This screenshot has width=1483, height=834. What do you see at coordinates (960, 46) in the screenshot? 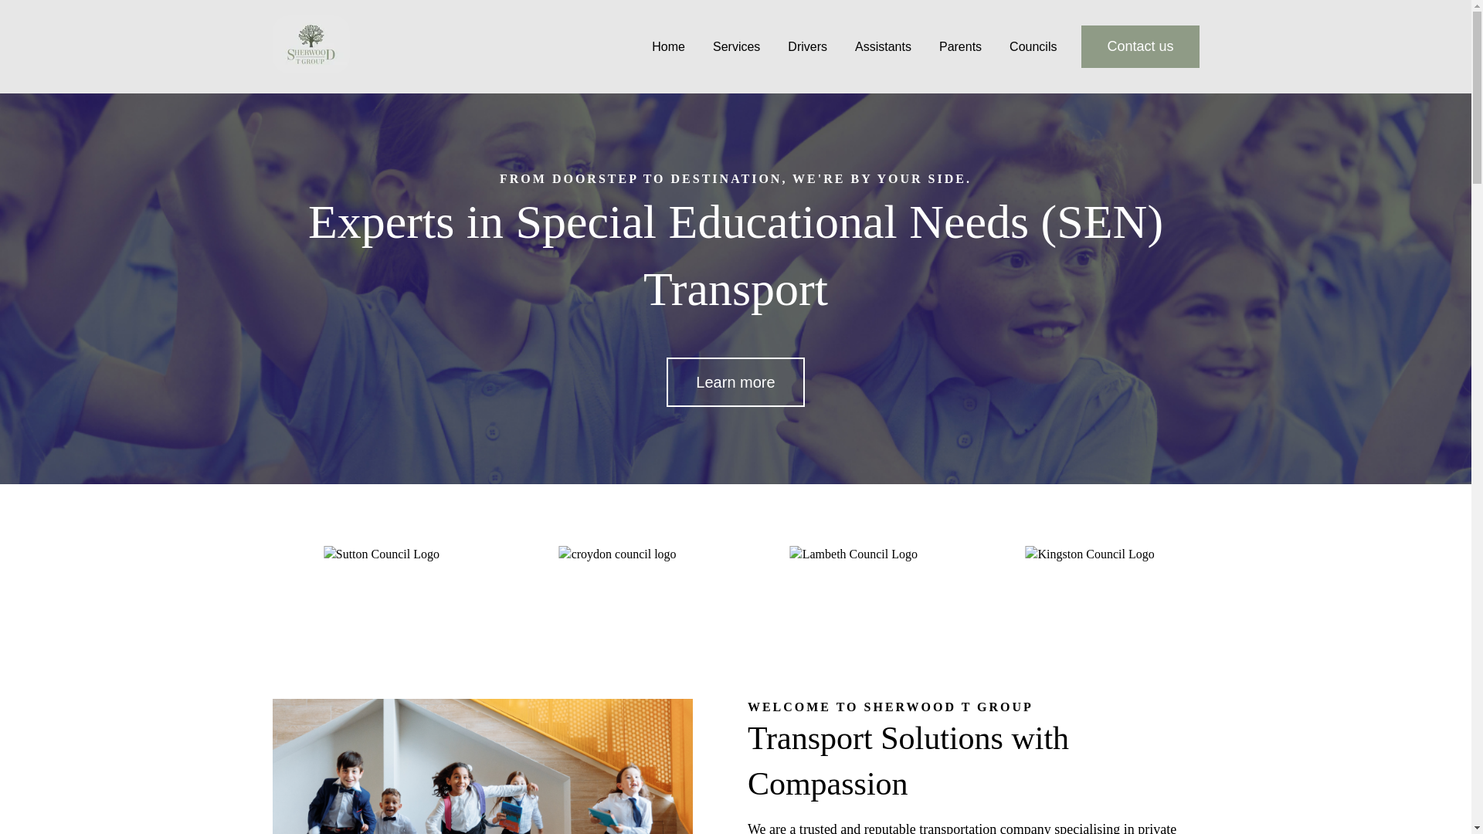
I see `Parents` at bounding box center [960, 46].